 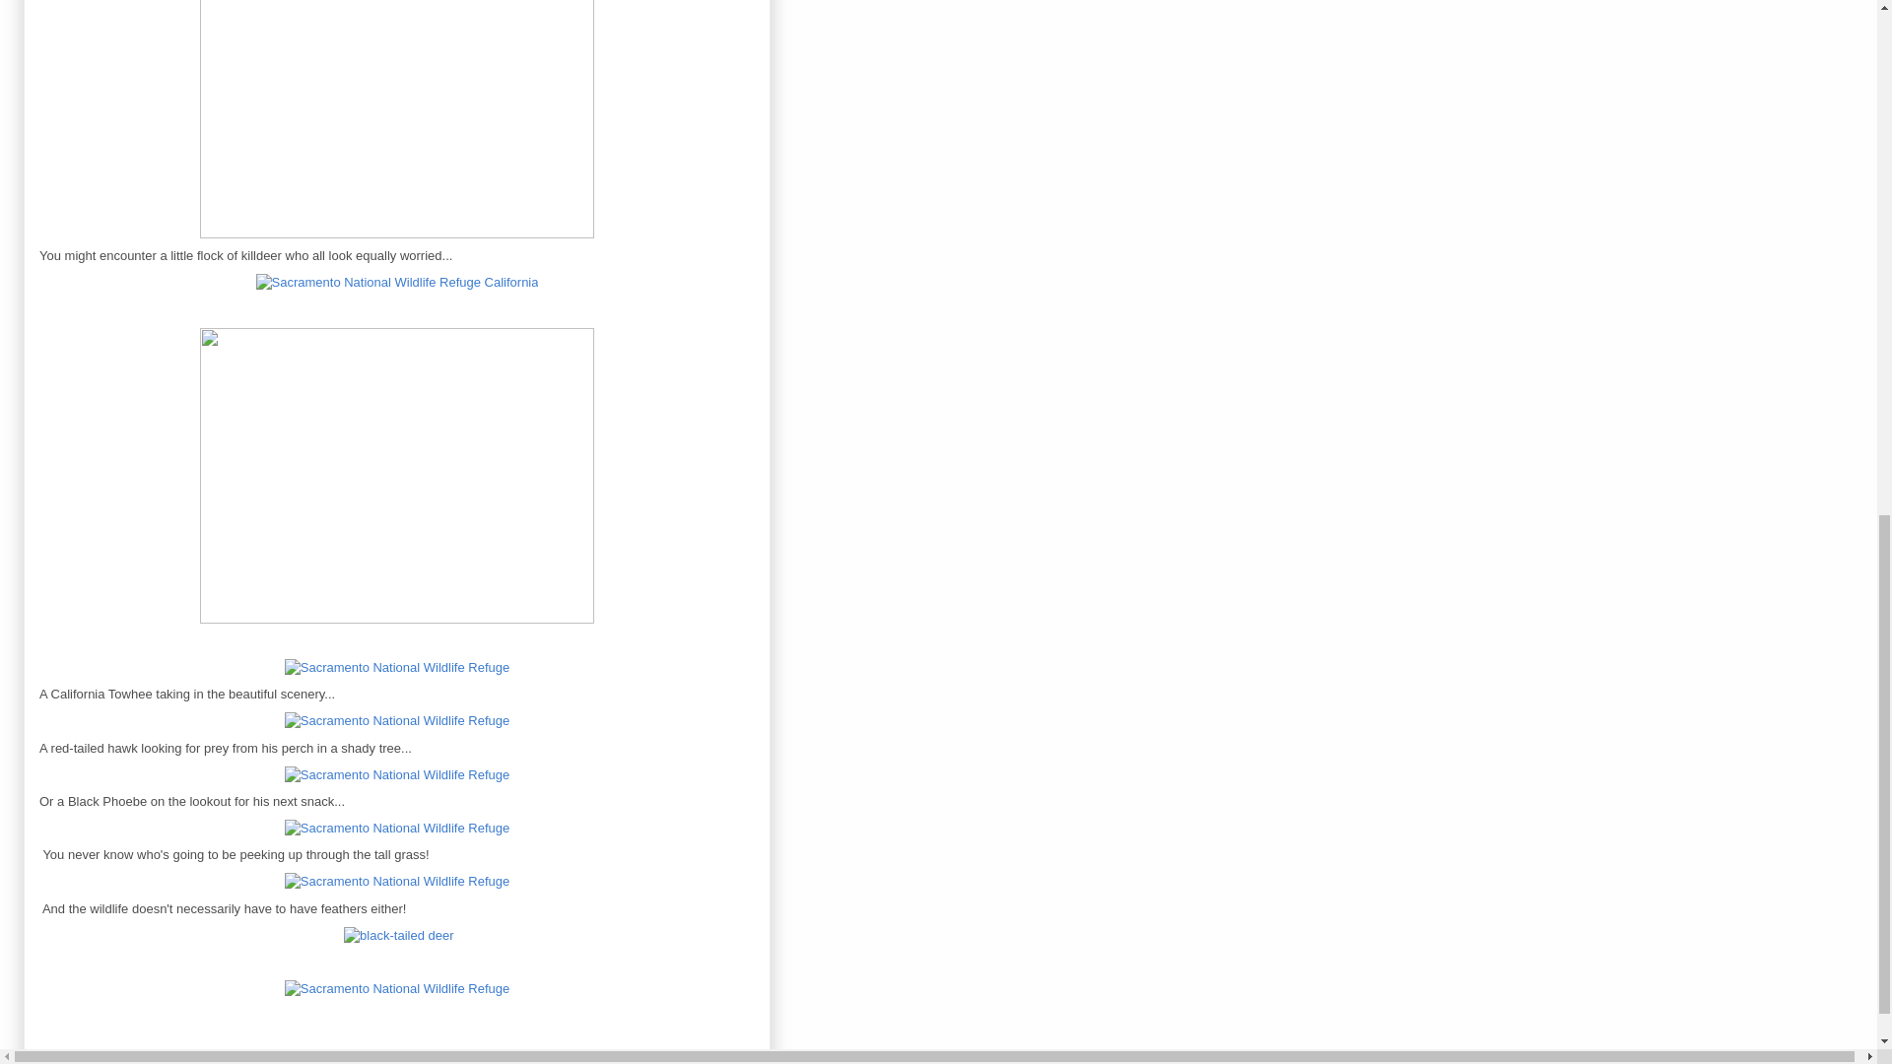 What do you see at coordinates (397, 667) in the screenshot?
I see `killdeer` at bounding box center [397, 667].